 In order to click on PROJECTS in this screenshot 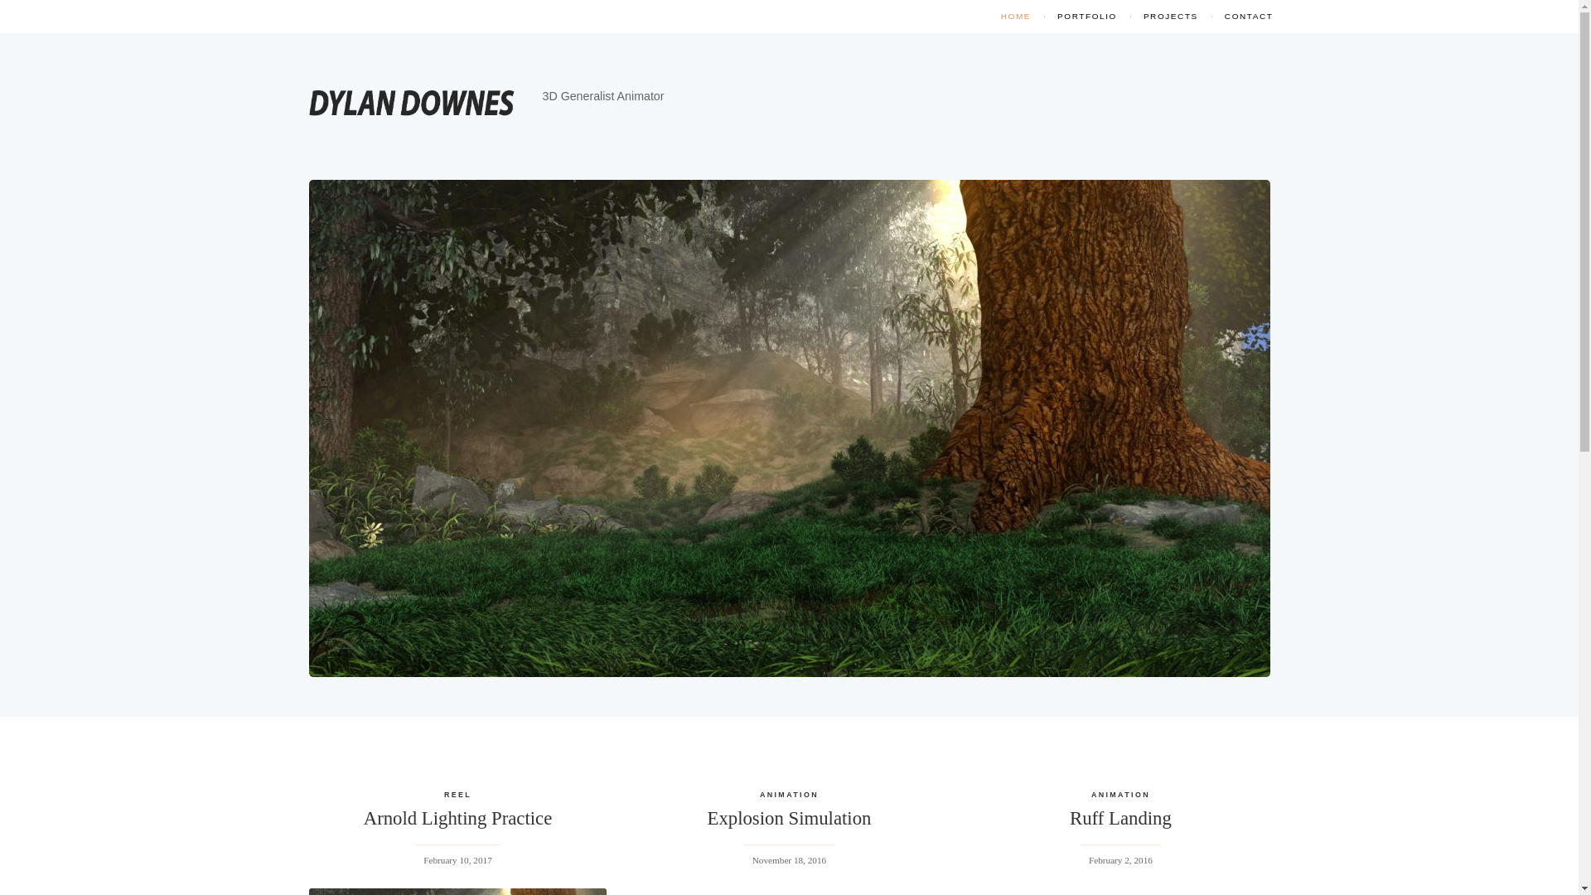, I will do `click(1016, 85)`.